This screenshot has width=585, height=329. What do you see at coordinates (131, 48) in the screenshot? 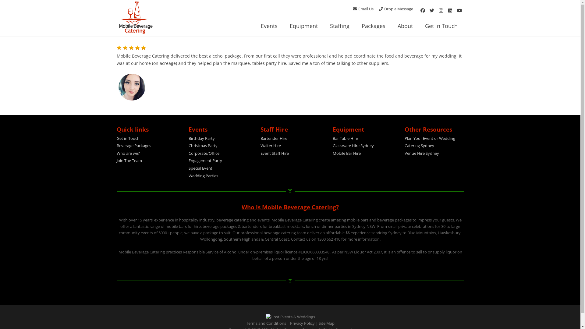
I see `gorgeous` at bounding box center [131, 48].